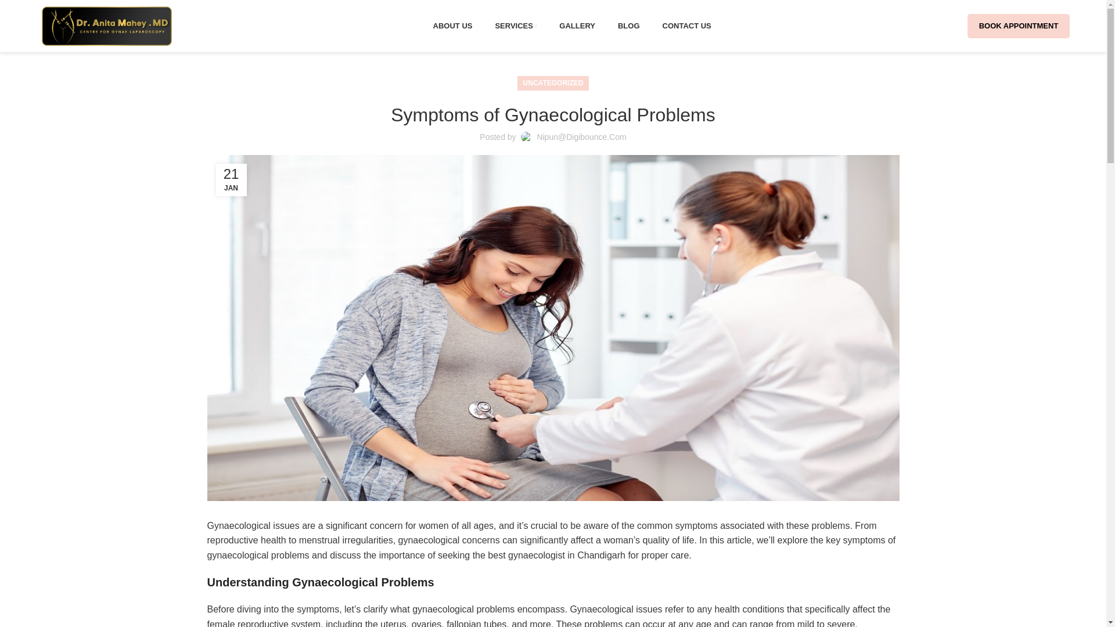 Image resolution: width=1115 pixels, height=627 pixels. I want to click on GALLERY, so click(628, 26).